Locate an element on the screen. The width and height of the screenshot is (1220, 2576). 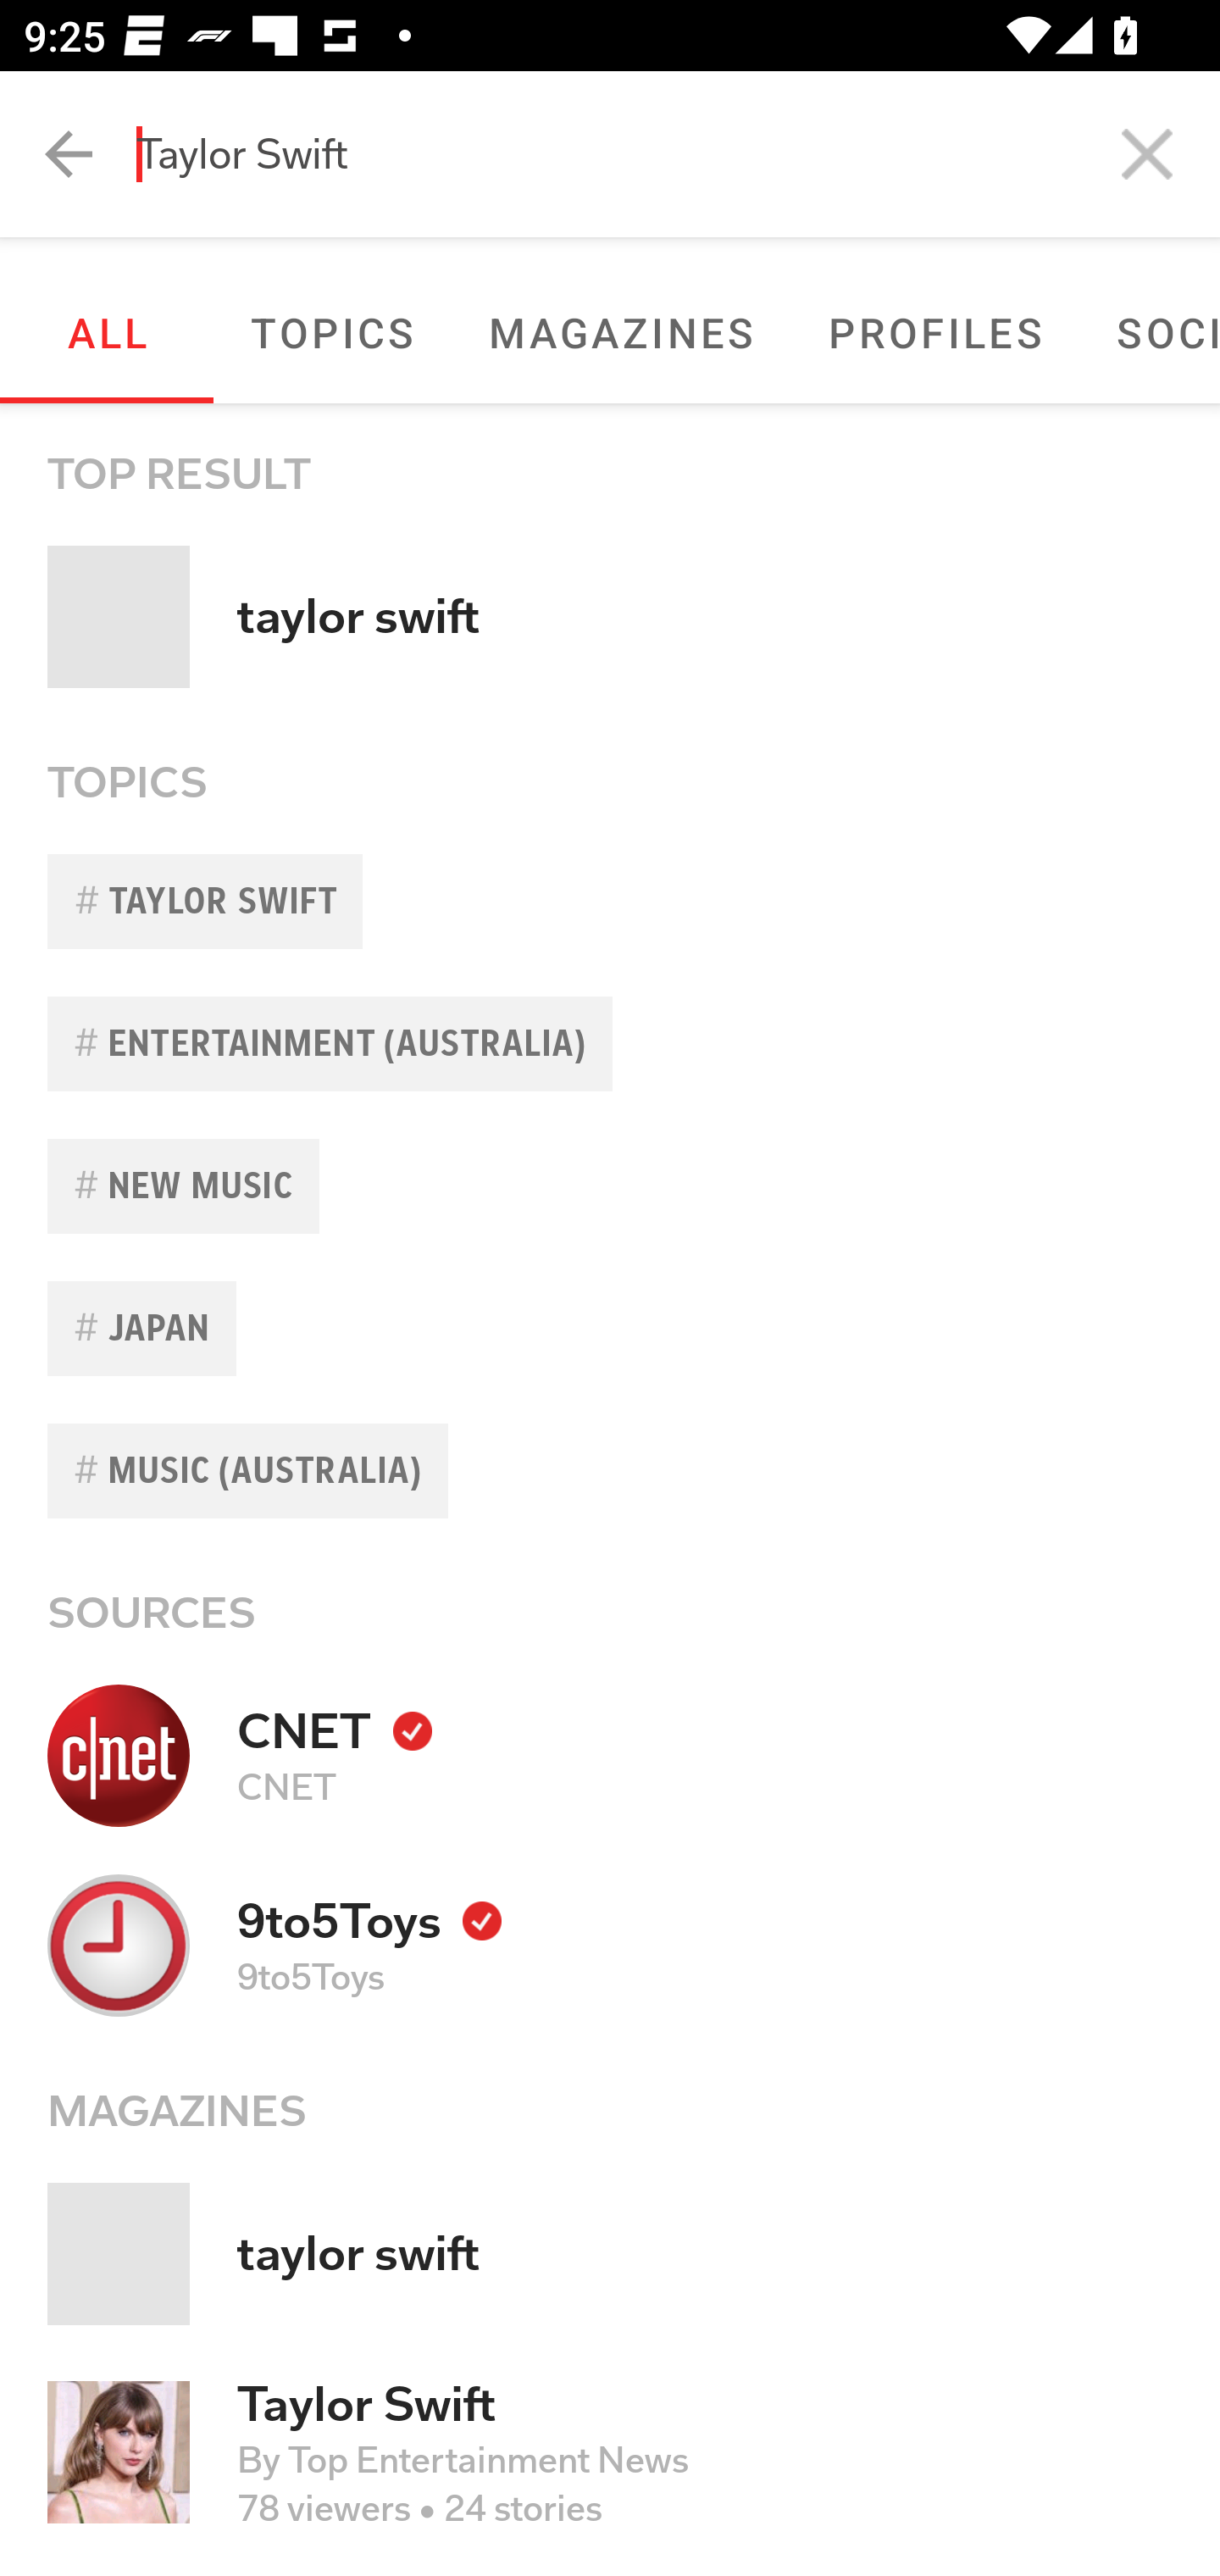
# TAYLOR SWIFT is located at coordinates (610, 902).